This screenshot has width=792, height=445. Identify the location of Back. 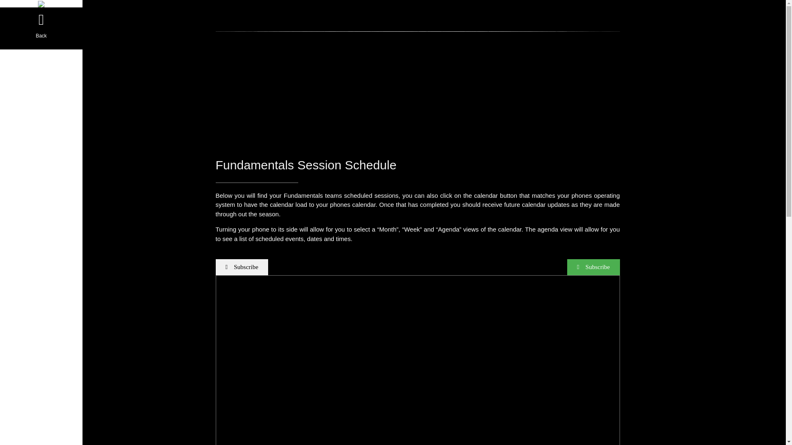
(41, 28).